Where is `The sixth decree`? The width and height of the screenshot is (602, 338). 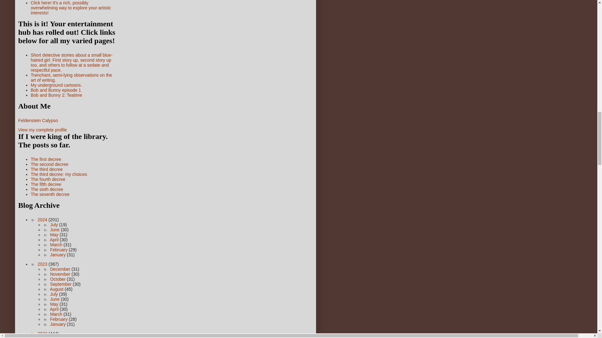
The sixth decree is located at coordinates (47, 189).